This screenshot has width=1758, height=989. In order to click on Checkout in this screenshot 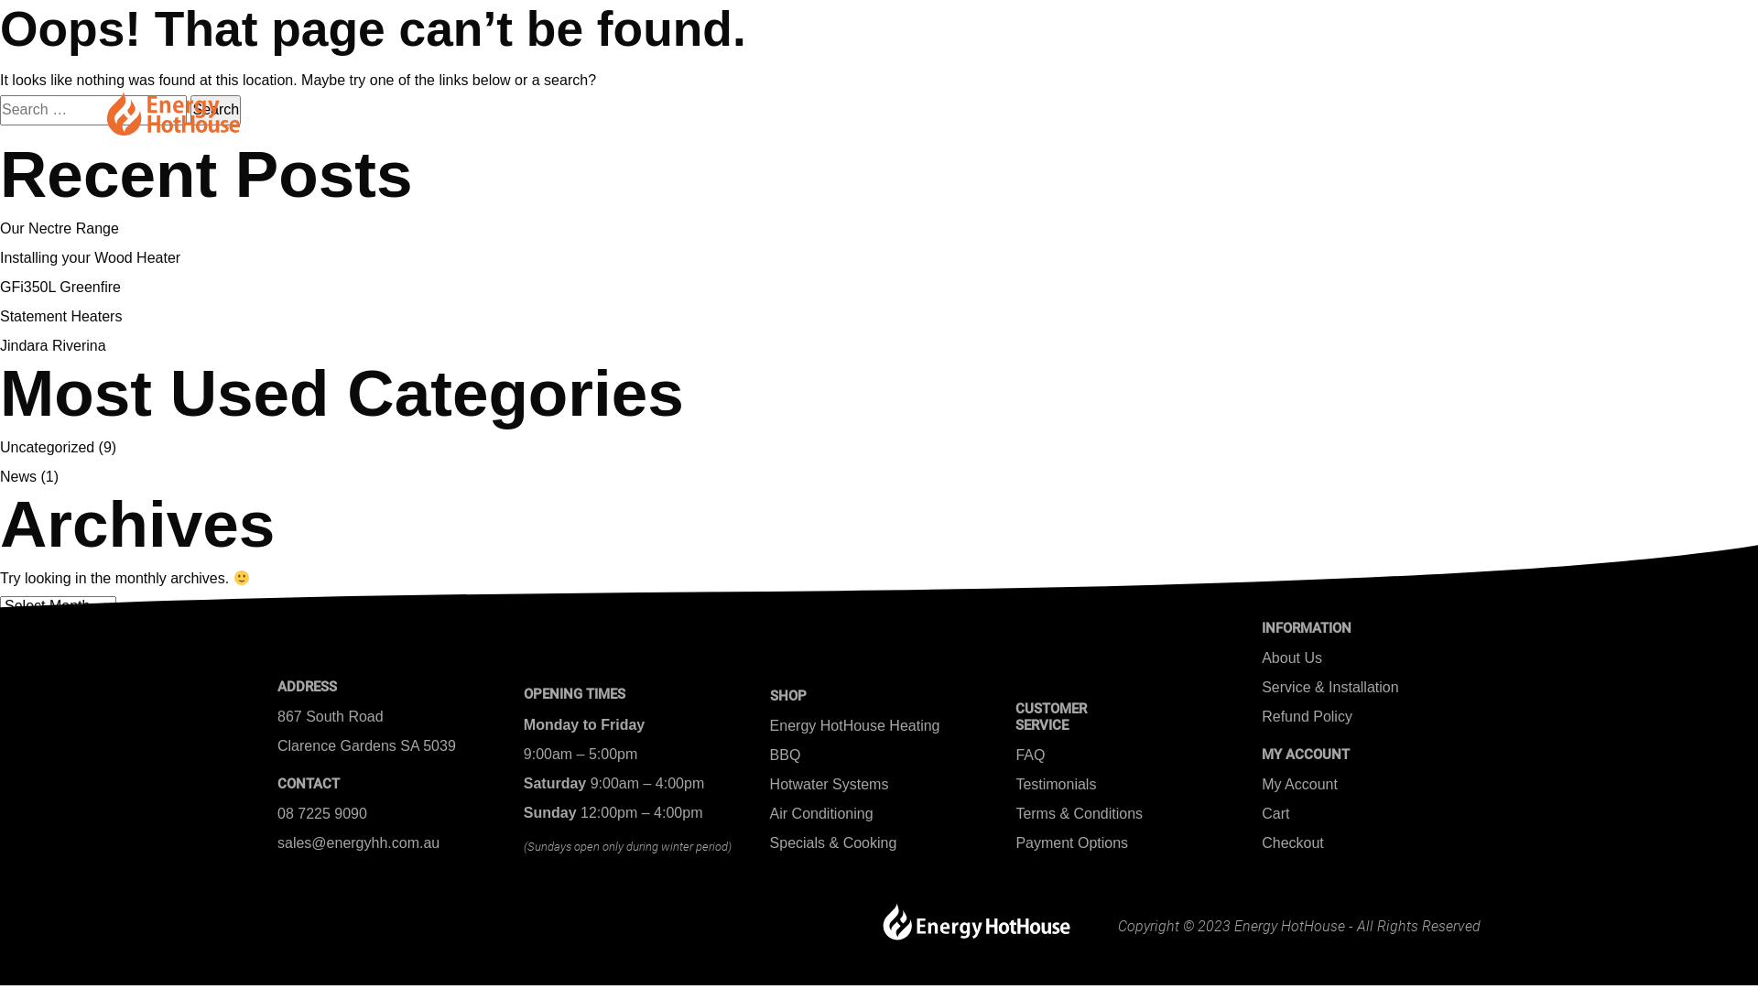, I will do `click(1293, 842)`.